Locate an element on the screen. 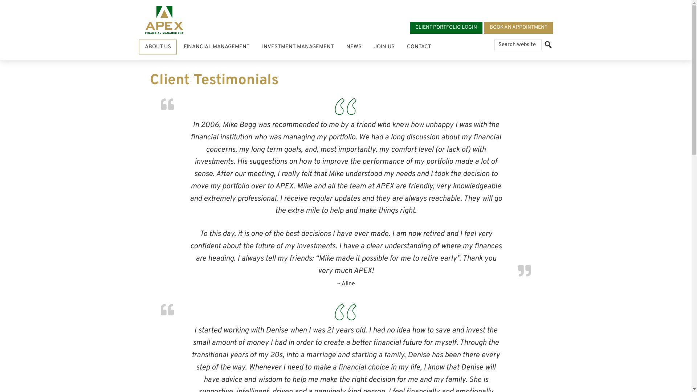  NEWS is located at coordinates (354, 47).